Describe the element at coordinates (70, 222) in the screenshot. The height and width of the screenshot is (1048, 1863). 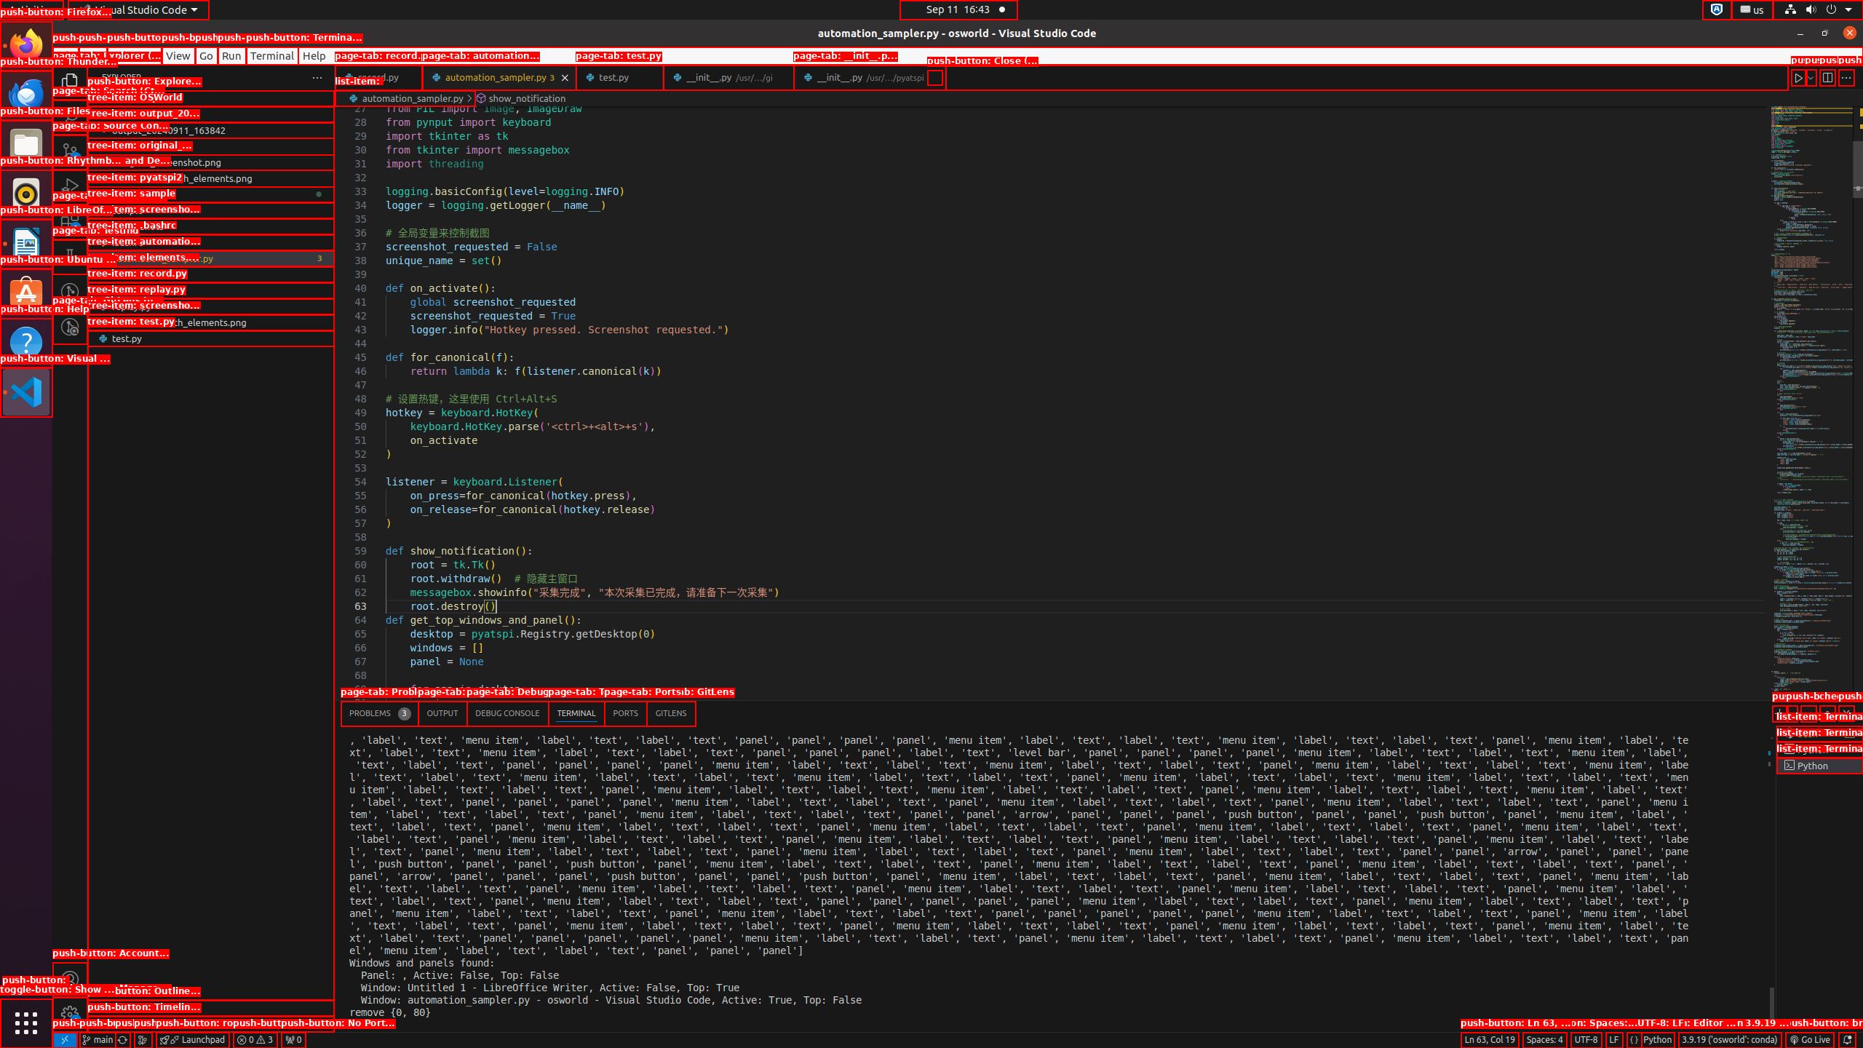
I see `Extensions (Ctrl+Shift+X) - 2 require update` at that location.